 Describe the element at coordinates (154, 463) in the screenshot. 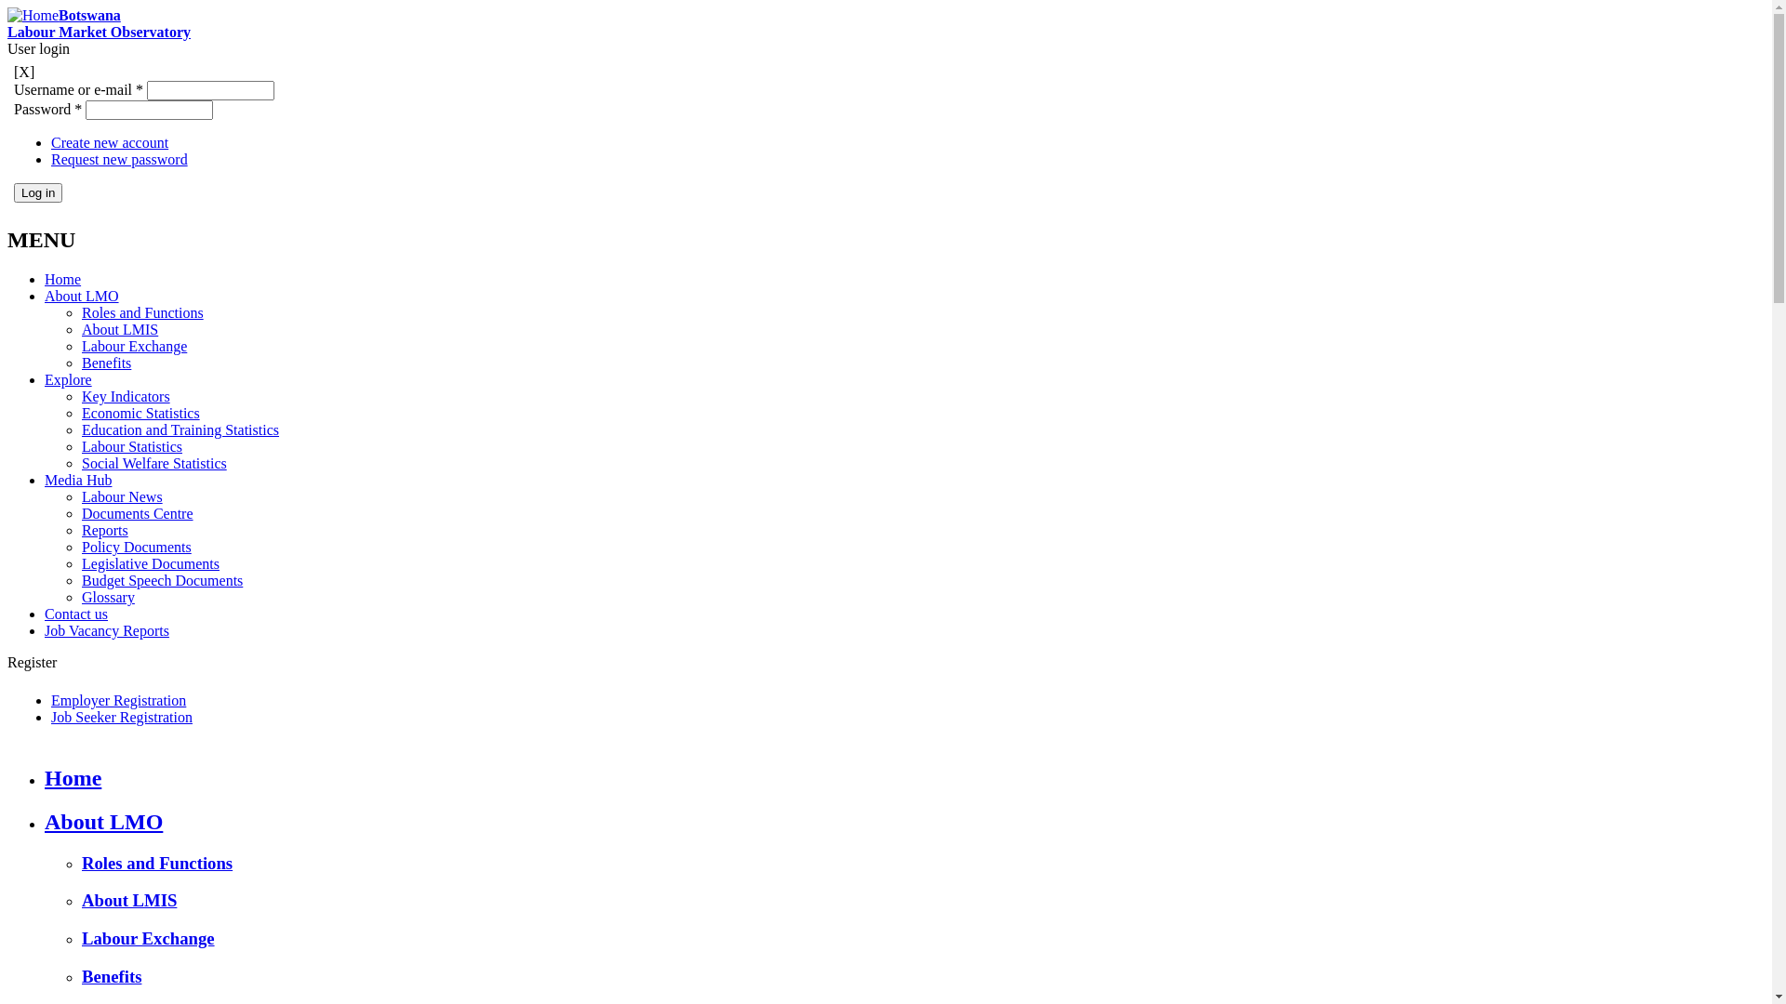

I see `Social Welfare Statistics` at that location.